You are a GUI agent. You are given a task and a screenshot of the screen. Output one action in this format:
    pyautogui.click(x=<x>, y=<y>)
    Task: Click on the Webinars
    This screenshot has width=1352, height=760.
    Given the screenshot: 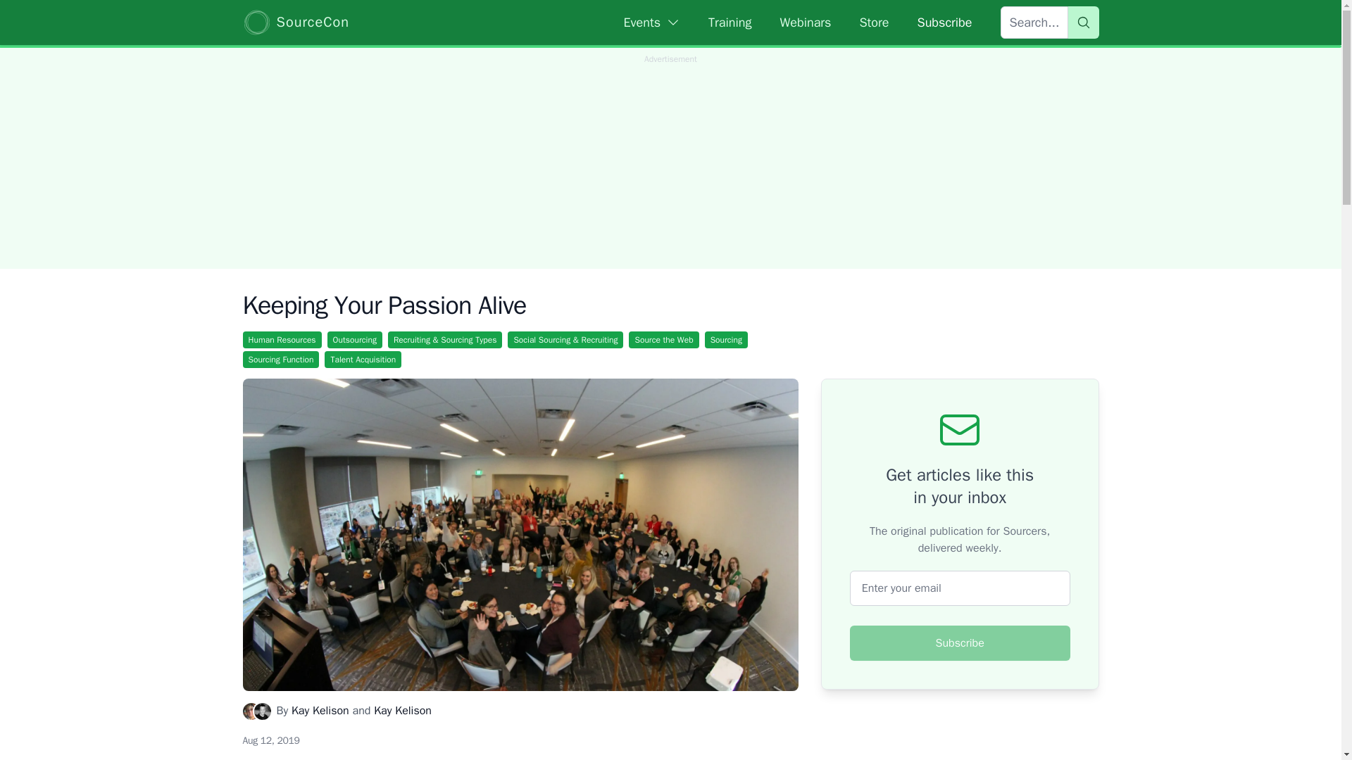 What is the action you would take?
    pyautogui.click(x=806, y=23)
    